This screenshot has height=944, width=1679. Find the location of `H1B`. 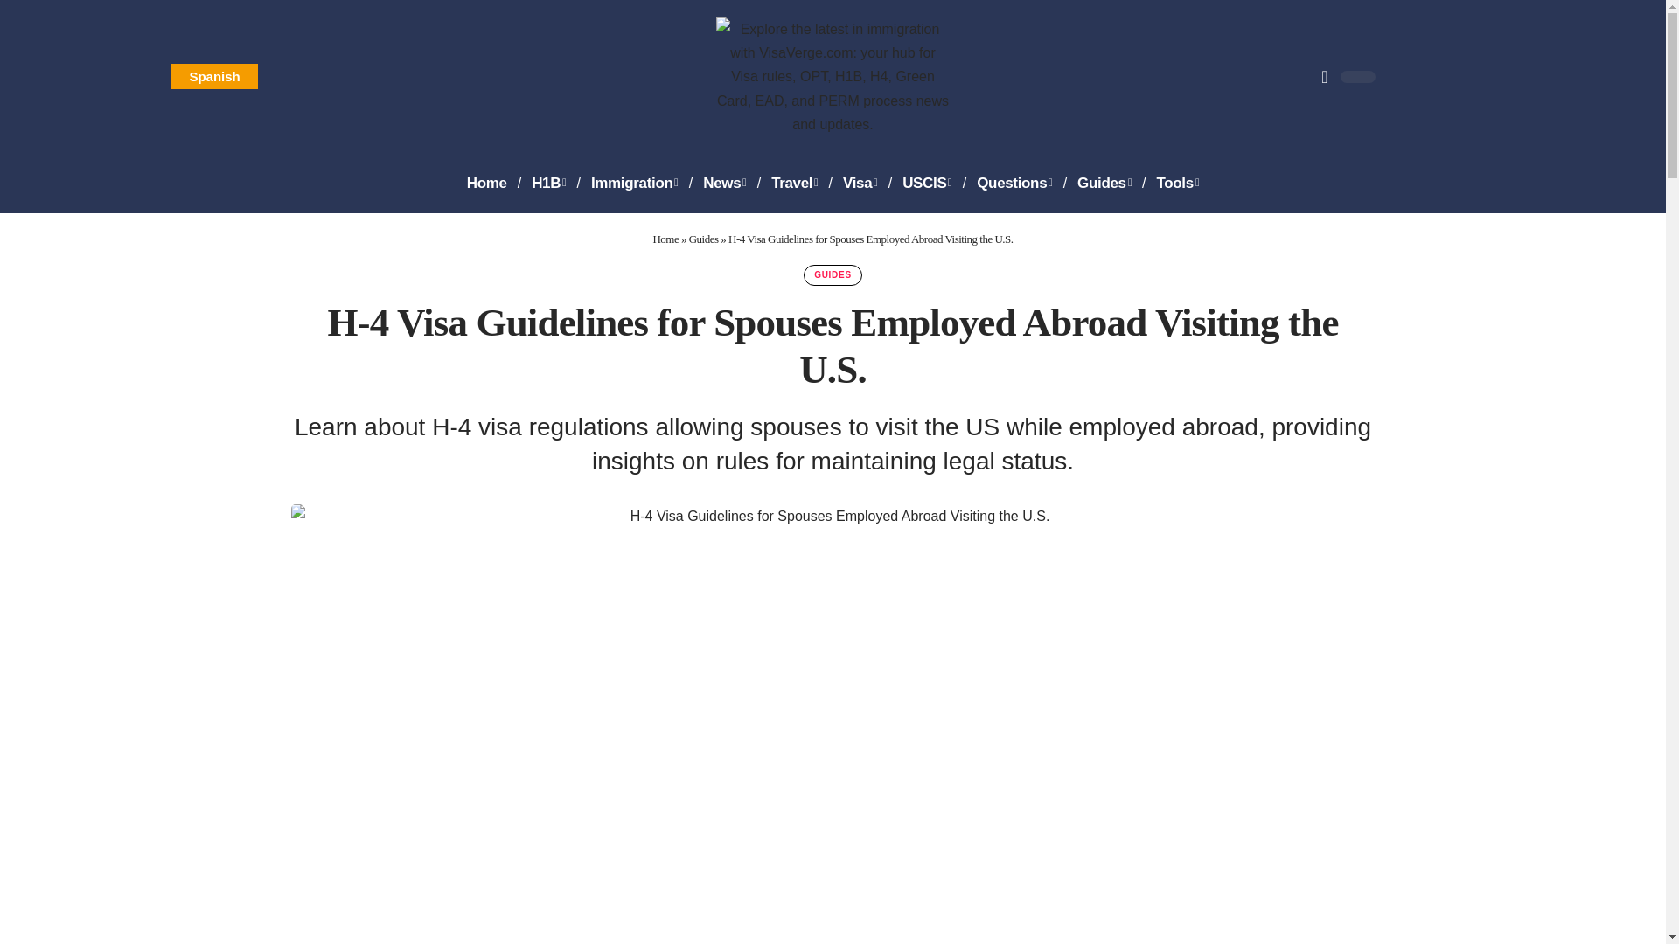

H1B is located at coordinates (547, 184).